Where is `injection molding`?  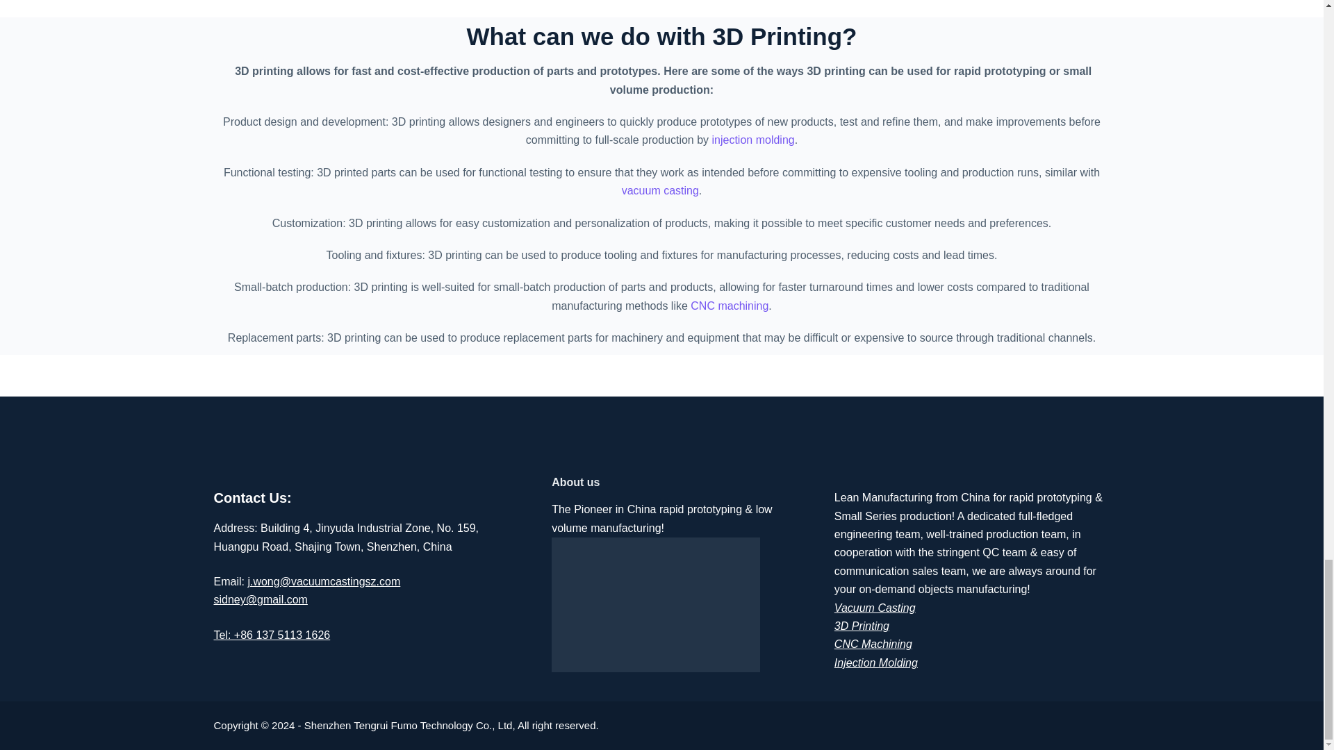 injection molding is located at coordinates (753, 140).